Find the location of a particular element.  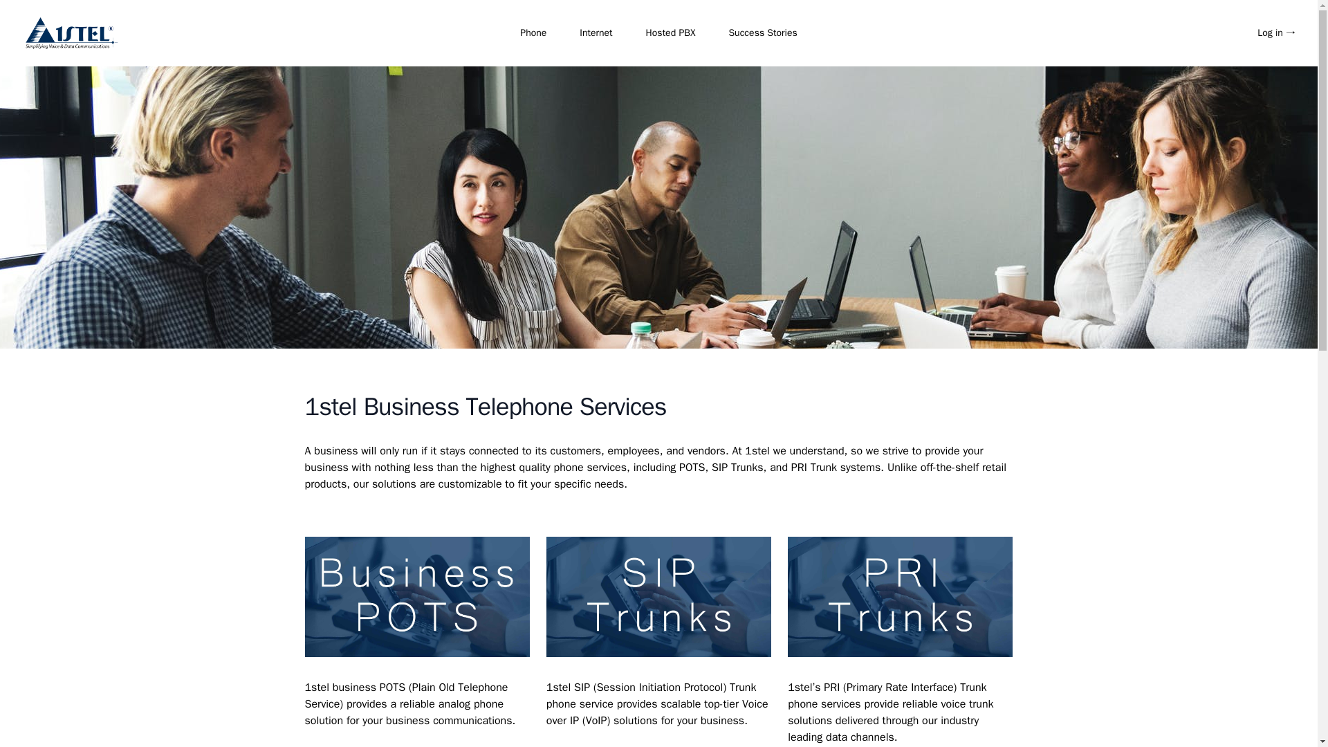

1stel is located at coordinates (72, 33).